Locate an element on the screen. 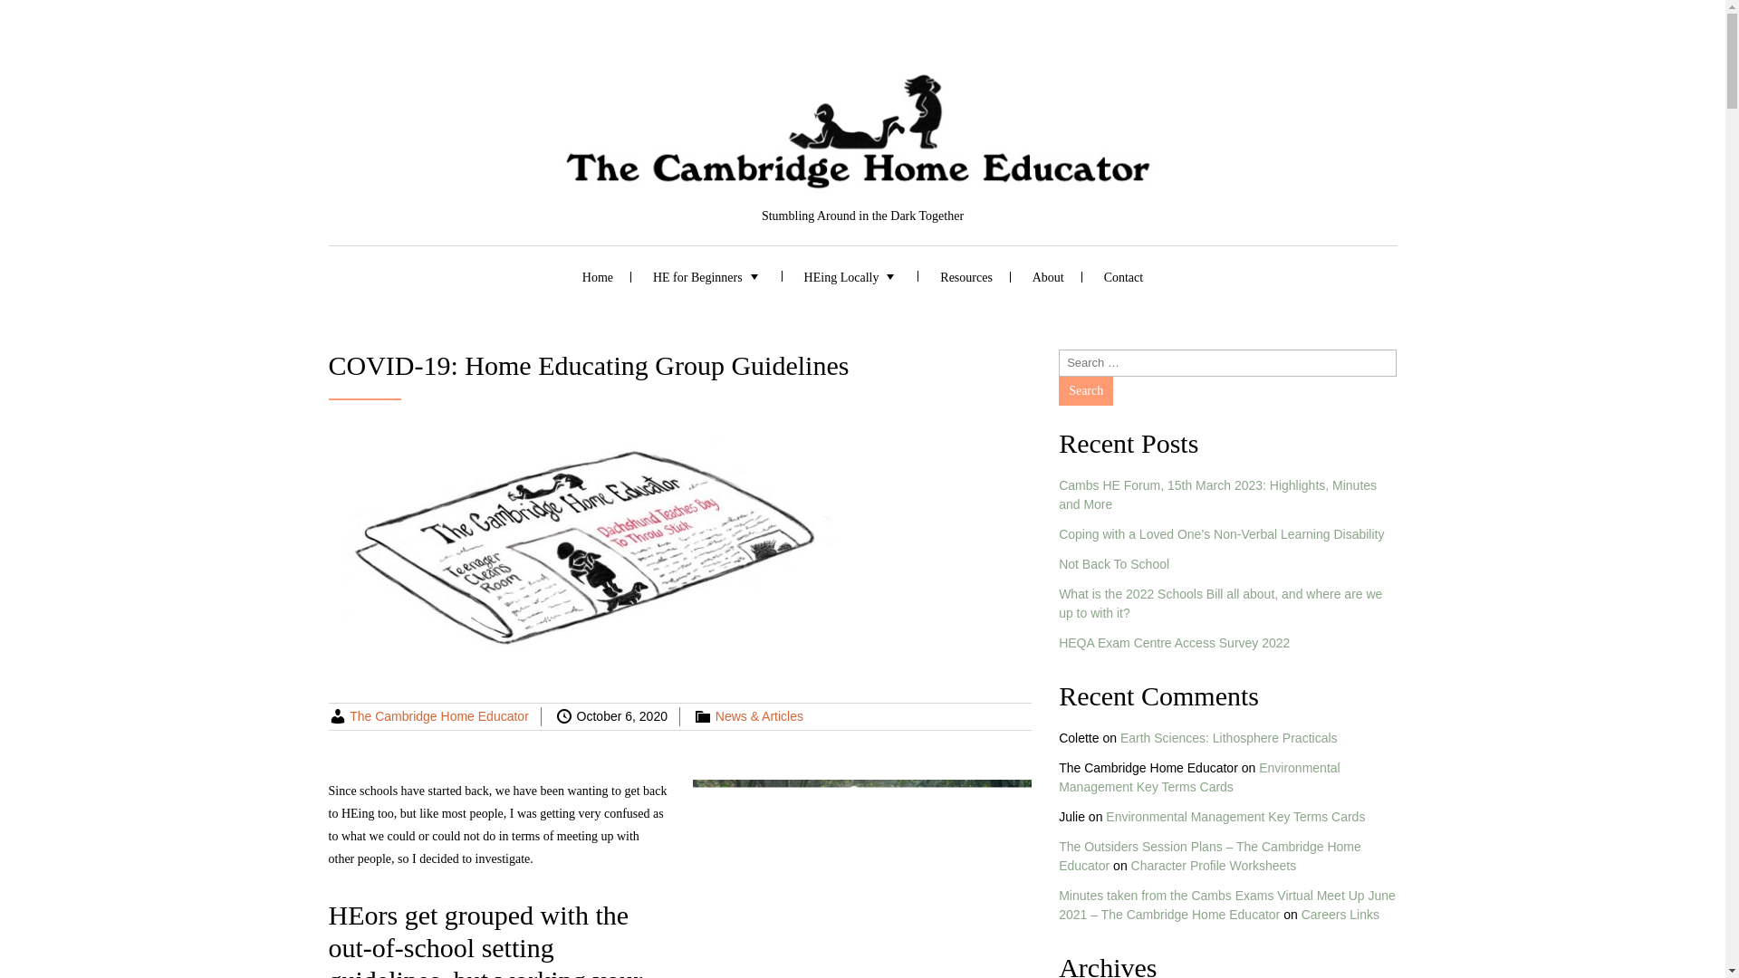 The height and width of the screenshot is (978, 1739). Resources is located at coordinates (966, 275).